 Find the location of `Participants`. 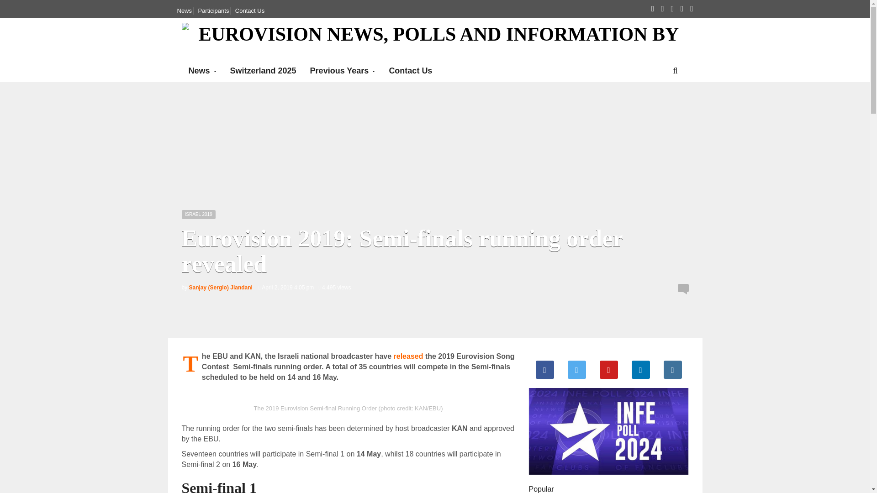

Participants is located at coordinates (213, 11).